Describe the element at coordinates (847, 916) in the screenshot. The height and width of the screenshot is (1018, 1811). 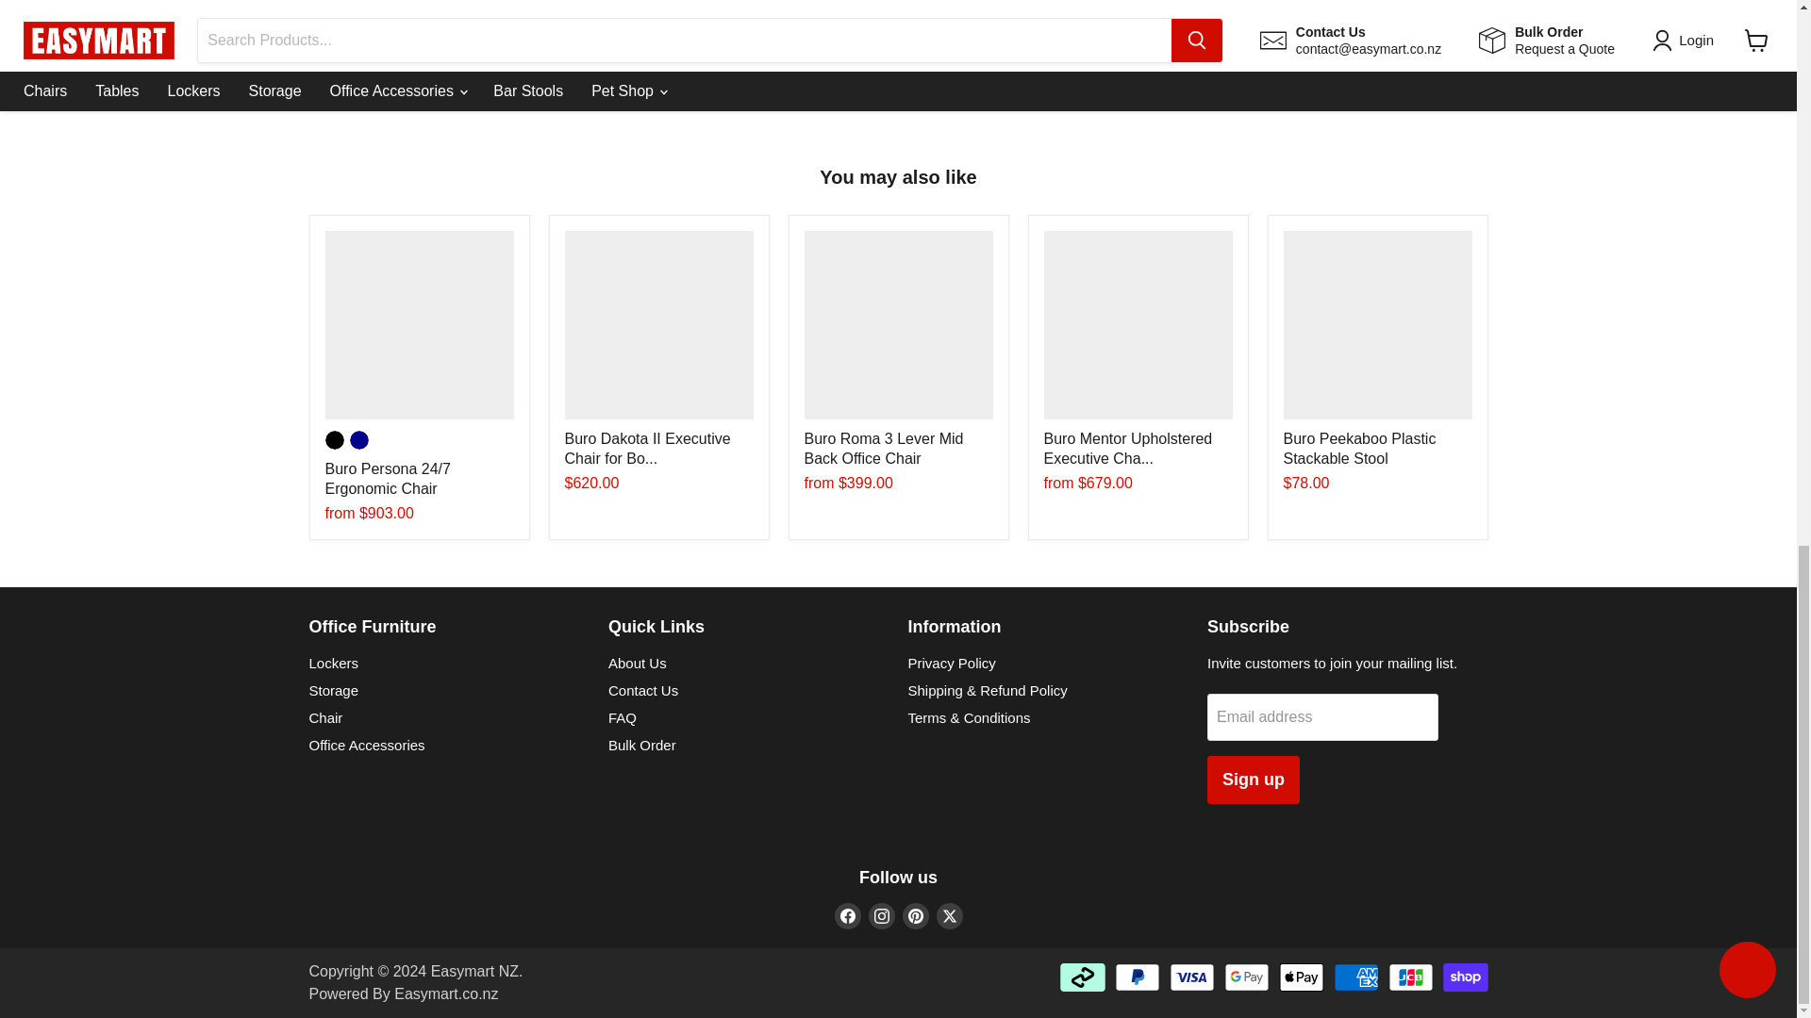
I see `Facebook` at that location.